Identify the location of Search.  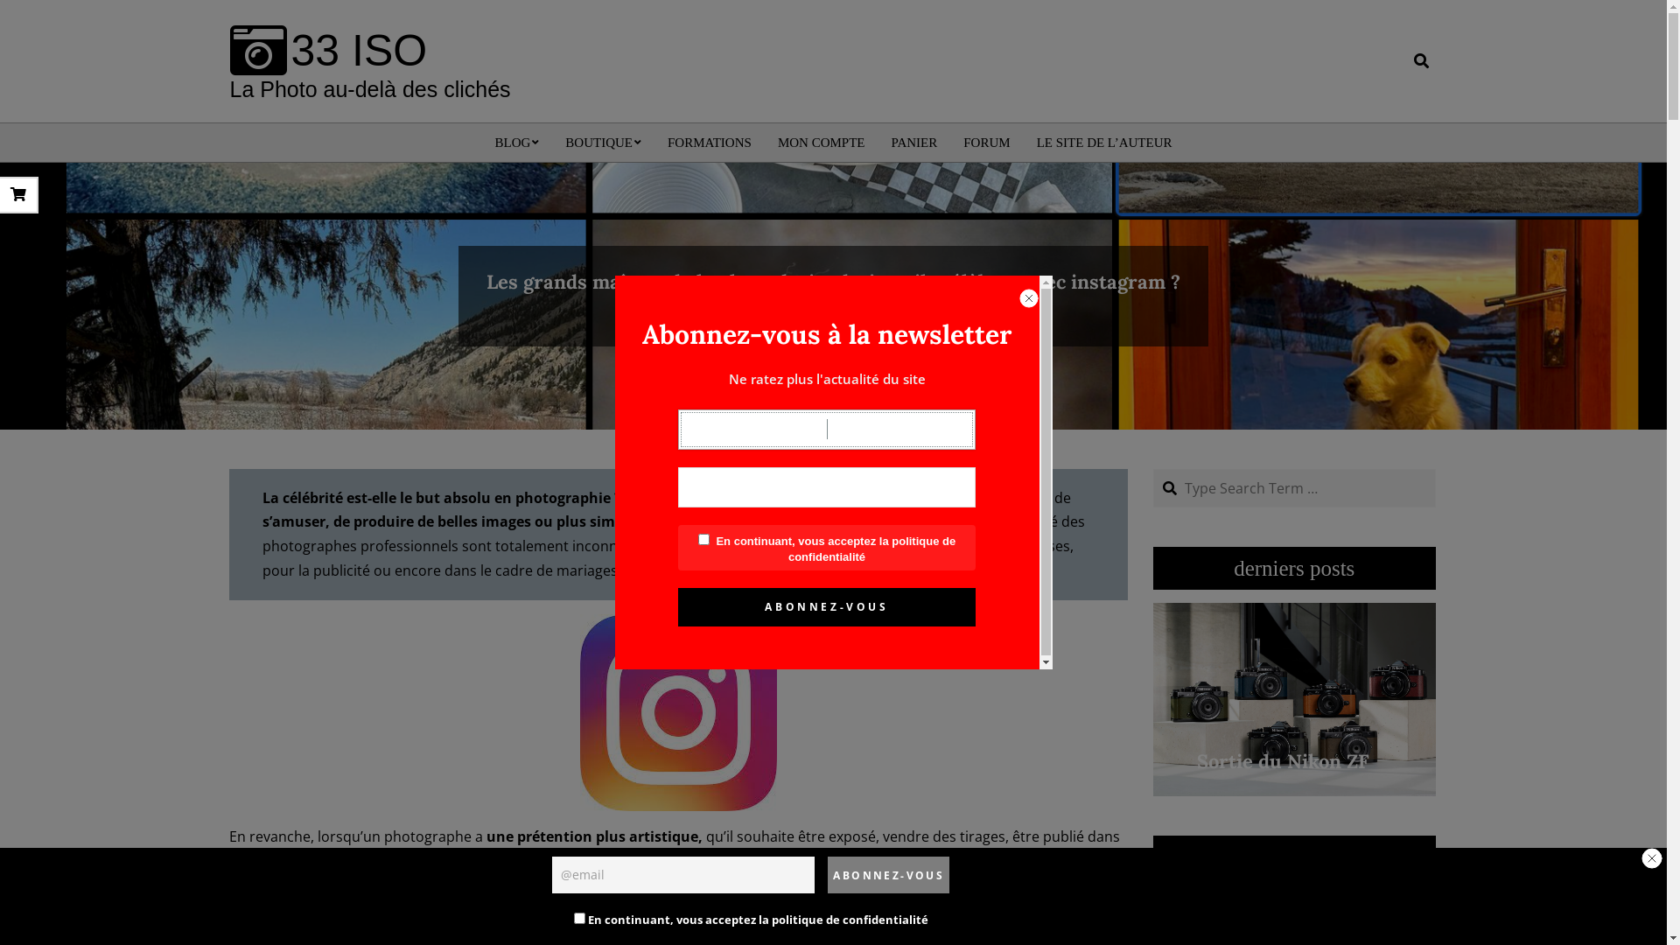
(23, 10).